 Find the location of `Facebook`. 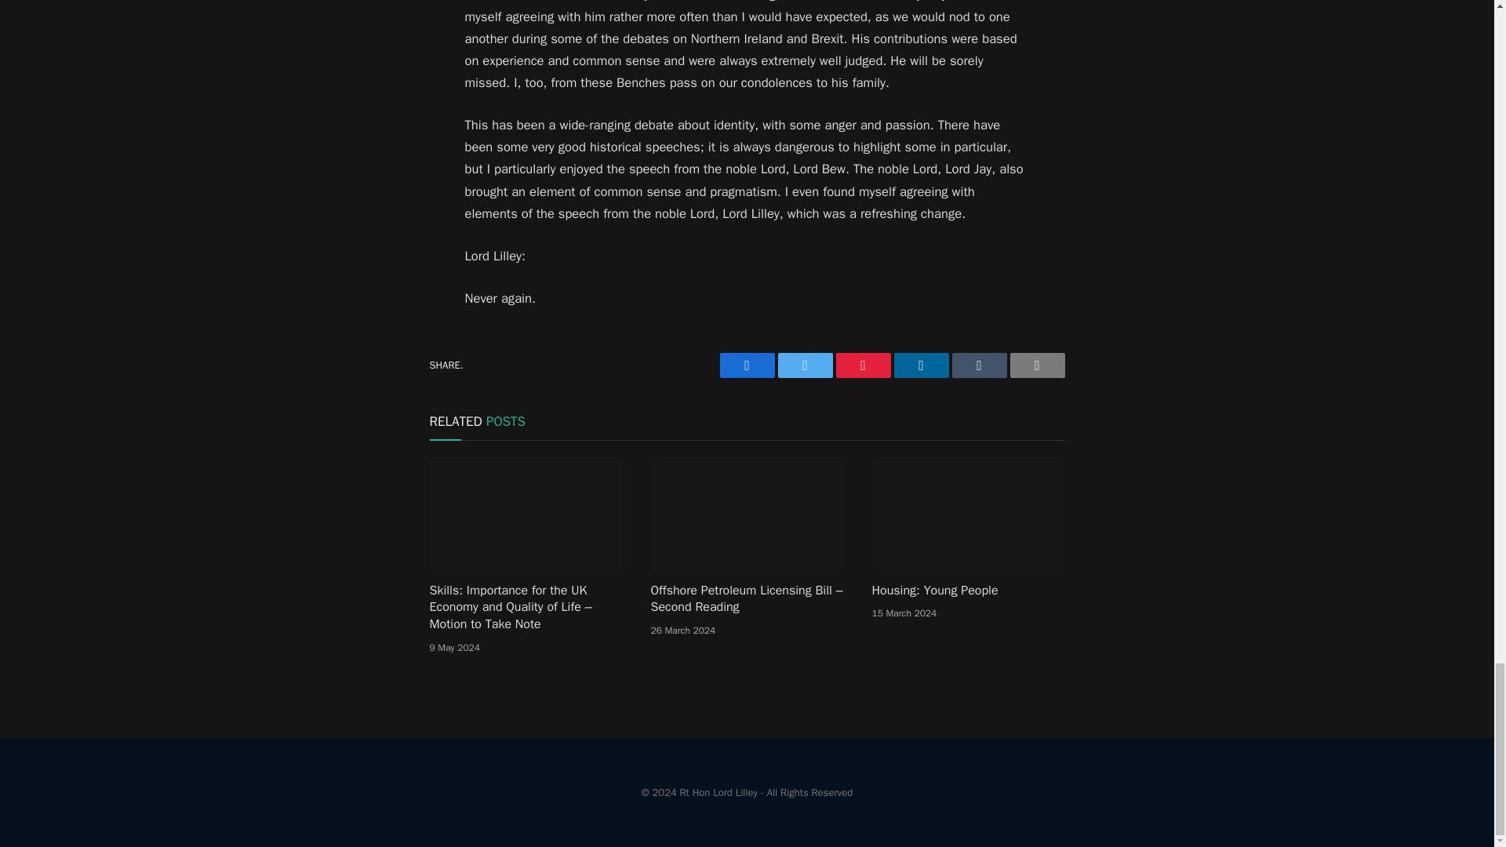

Facebook is located at coordinates (747, 365).